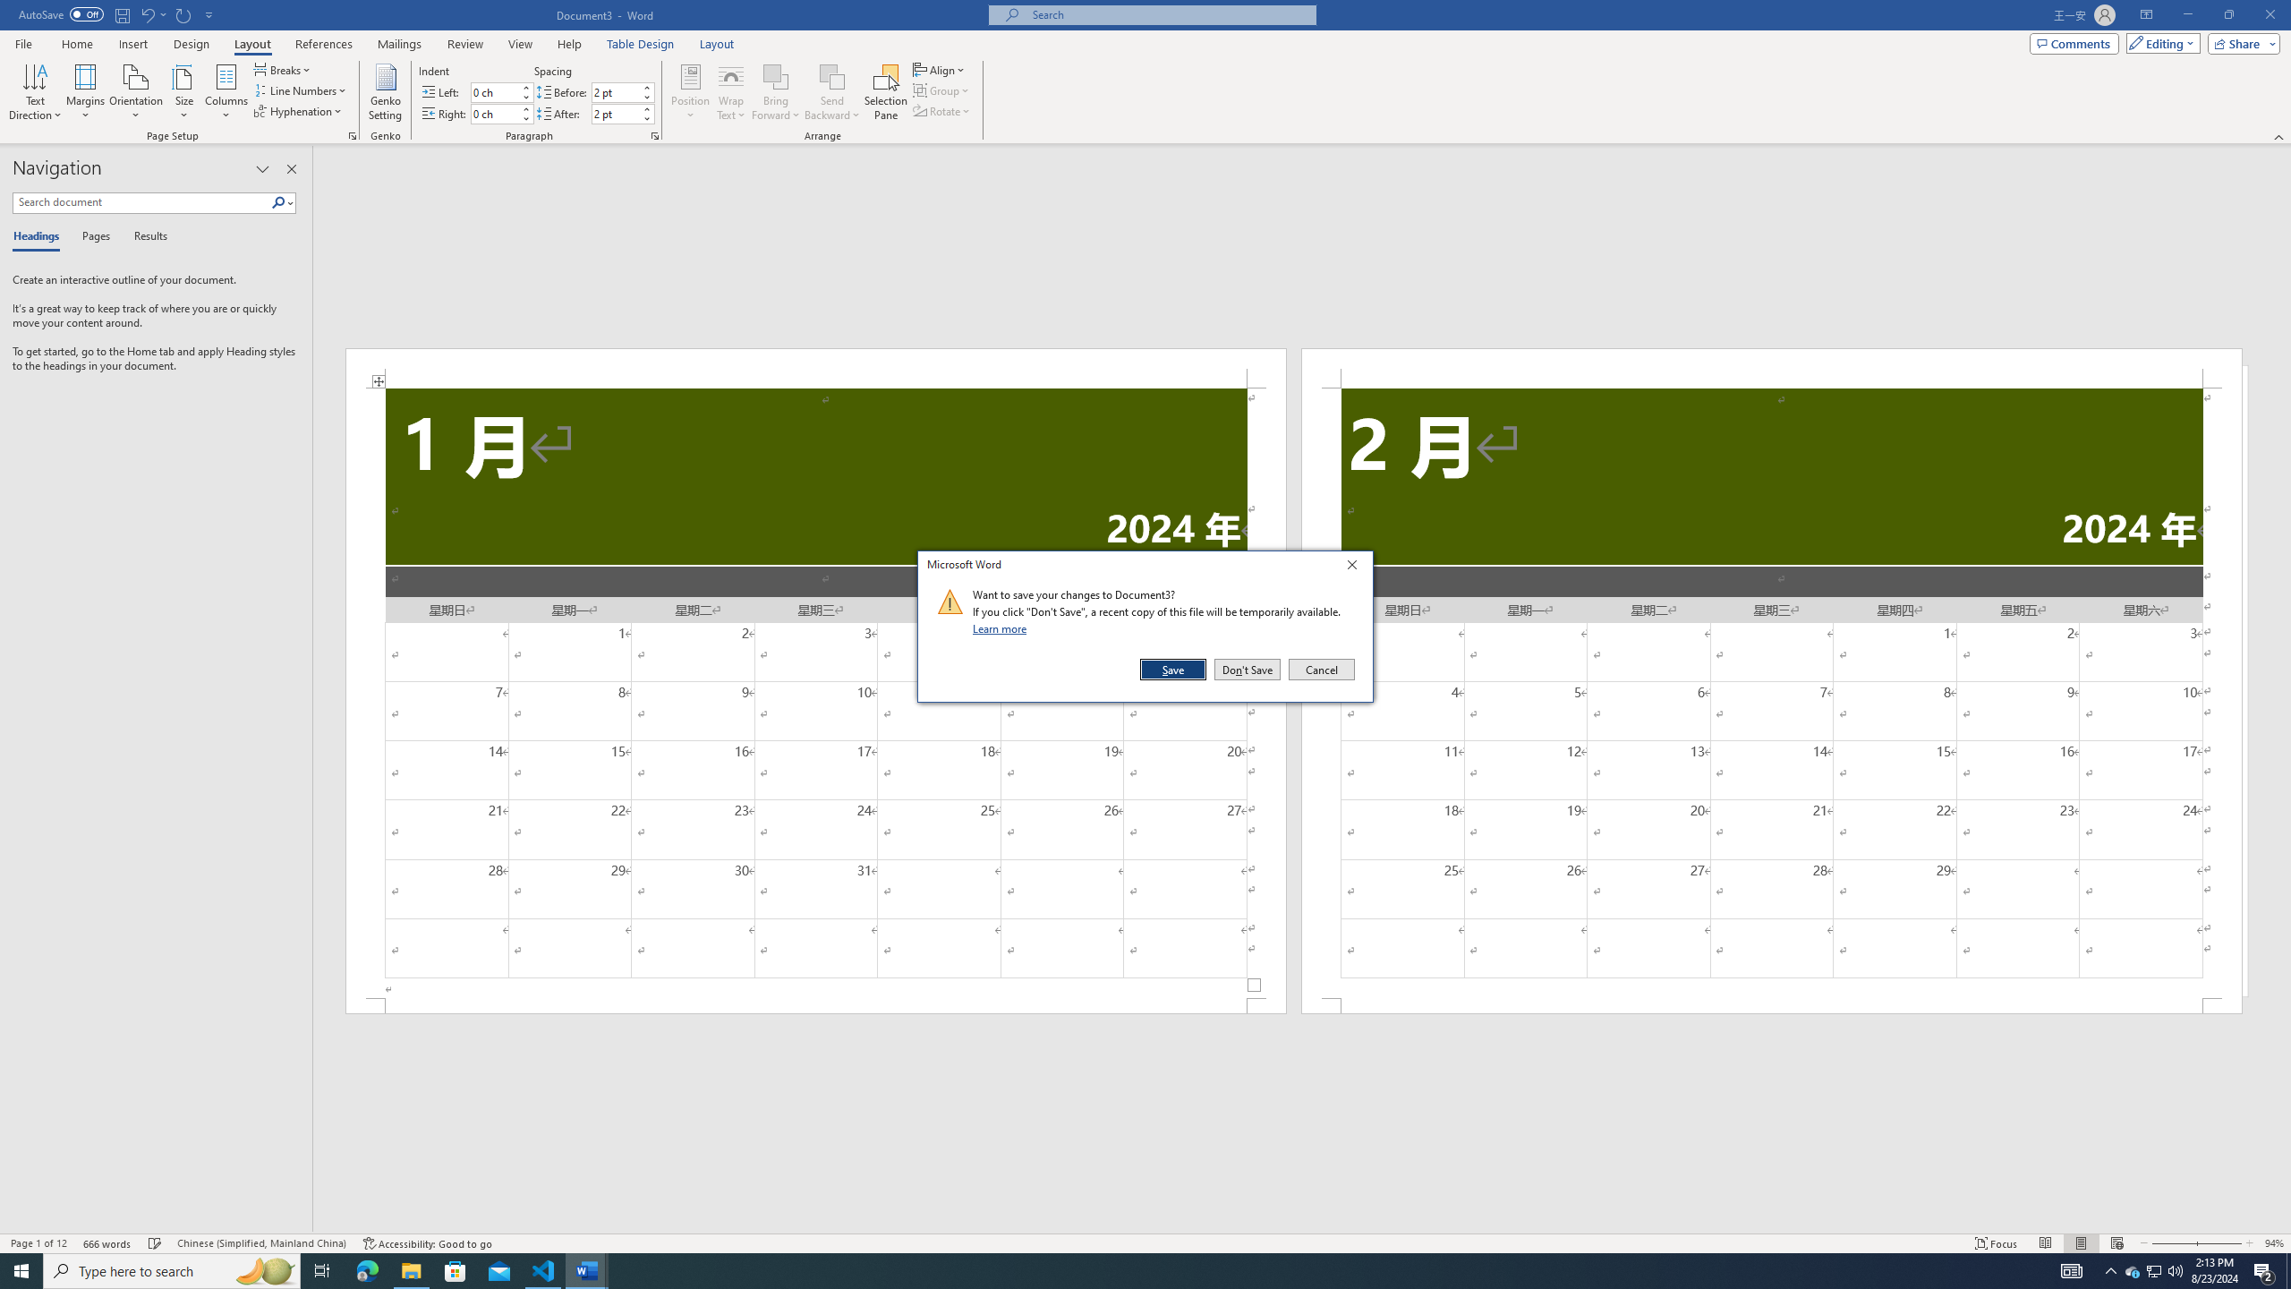 The width and height of the screenshot is (2291, 1289). Describe the element at coordinates (2175, 1271) in the screenshot. I see `Q2790: 100%` at that location.